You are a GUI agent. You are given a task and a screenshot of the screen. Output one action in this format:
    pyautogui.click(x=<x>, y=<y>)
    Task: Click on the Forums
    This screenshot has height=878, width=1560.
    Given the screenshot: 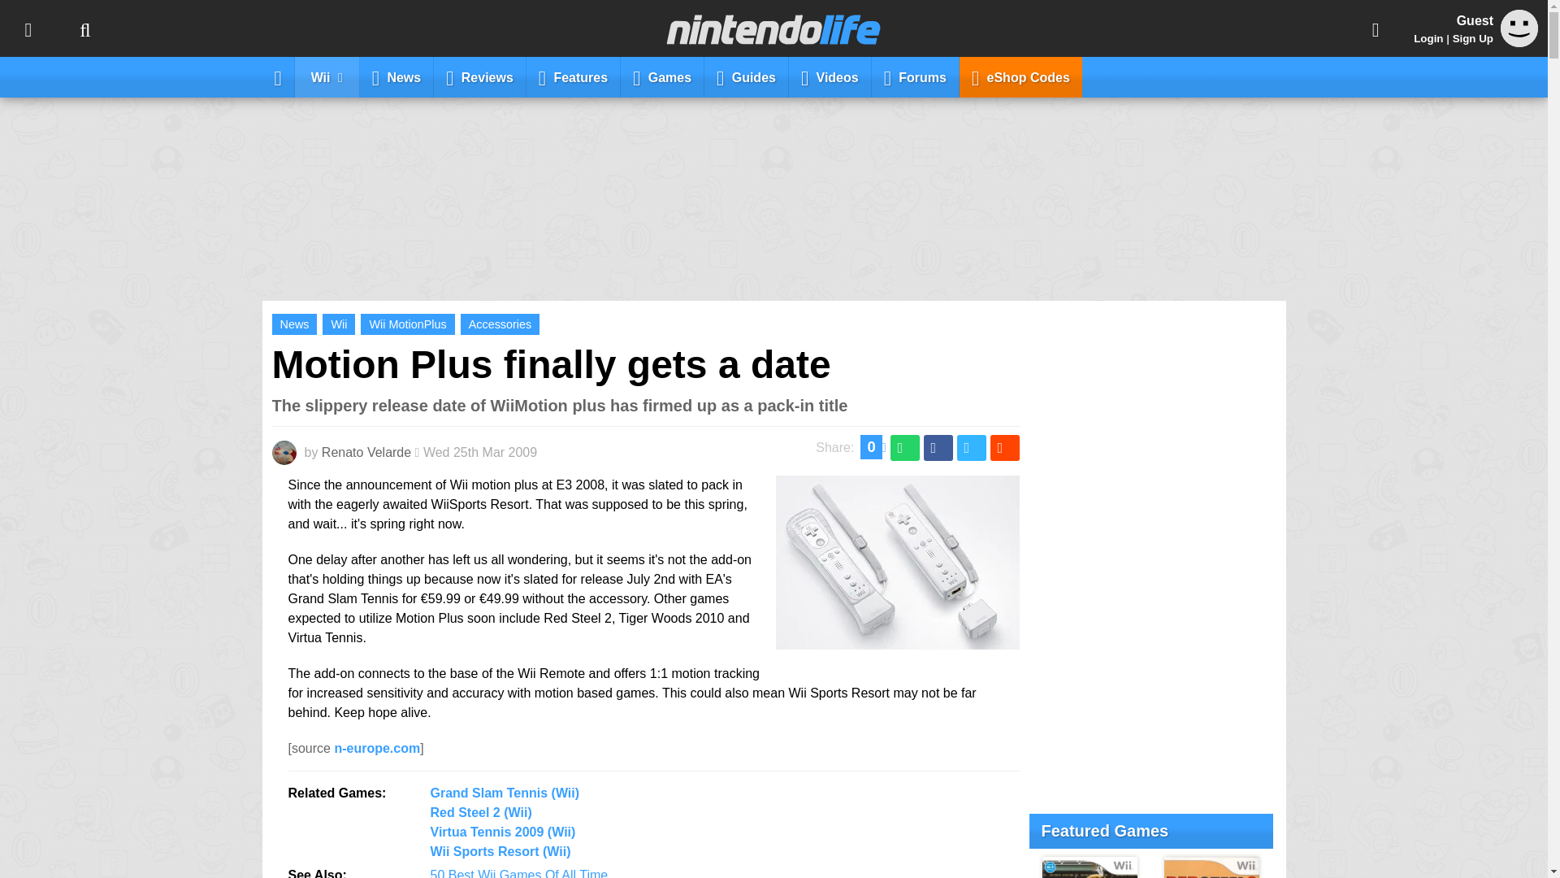 What is the action you would take?
    pyautogui.click(x=915, y=76)
    